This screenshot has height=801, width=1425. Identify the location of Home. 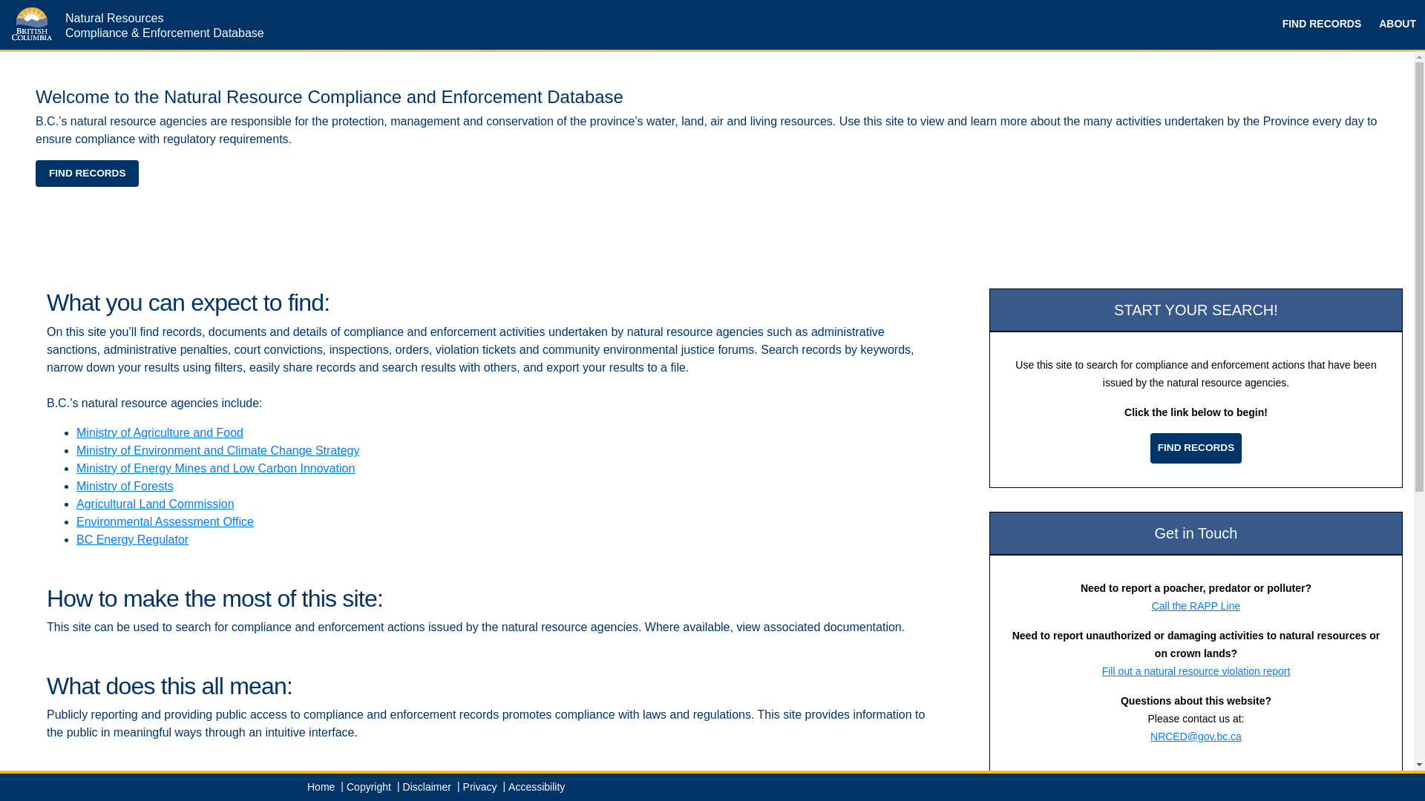
(321, 787).